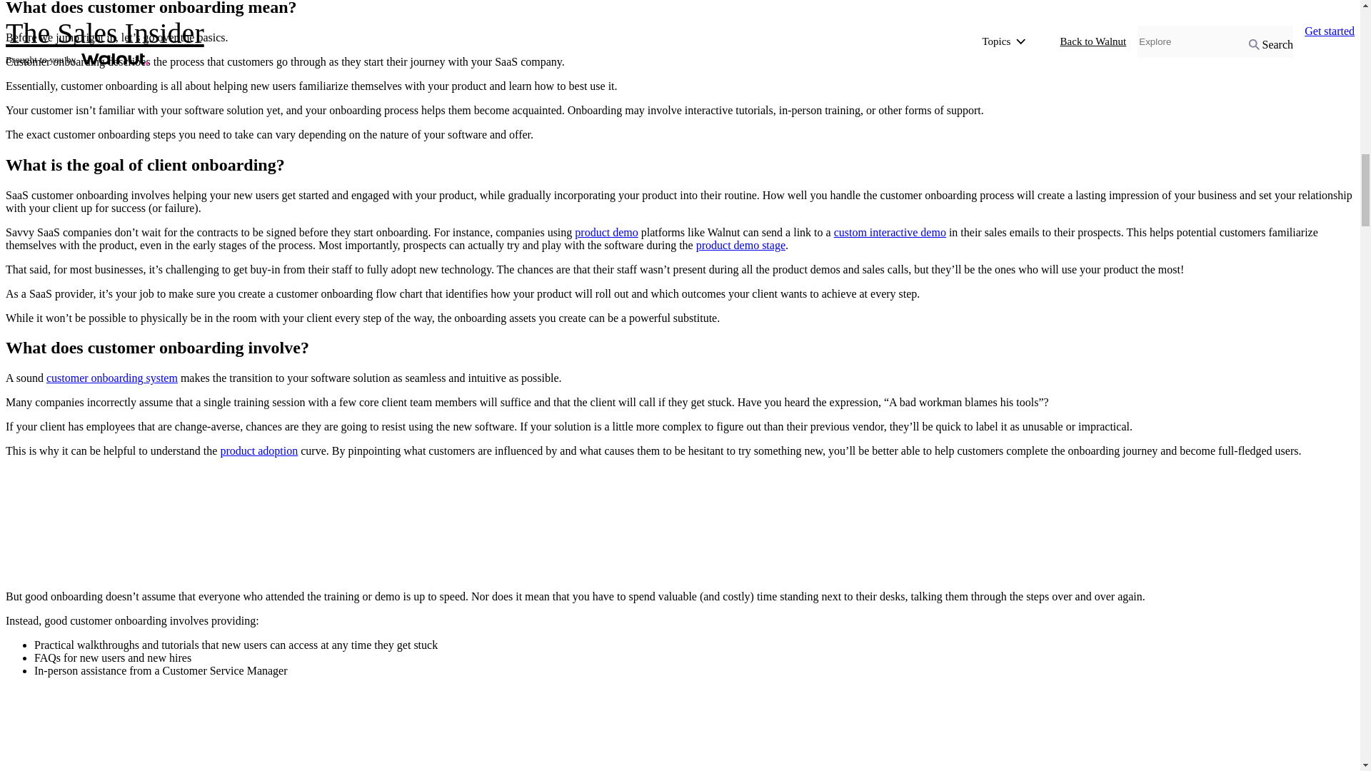 The width and height of the screenshot is (1371, 771). What do you see at coordinates (258, 451) in the screenshot?
I see `product adoption` at bounding box center [258, 451].